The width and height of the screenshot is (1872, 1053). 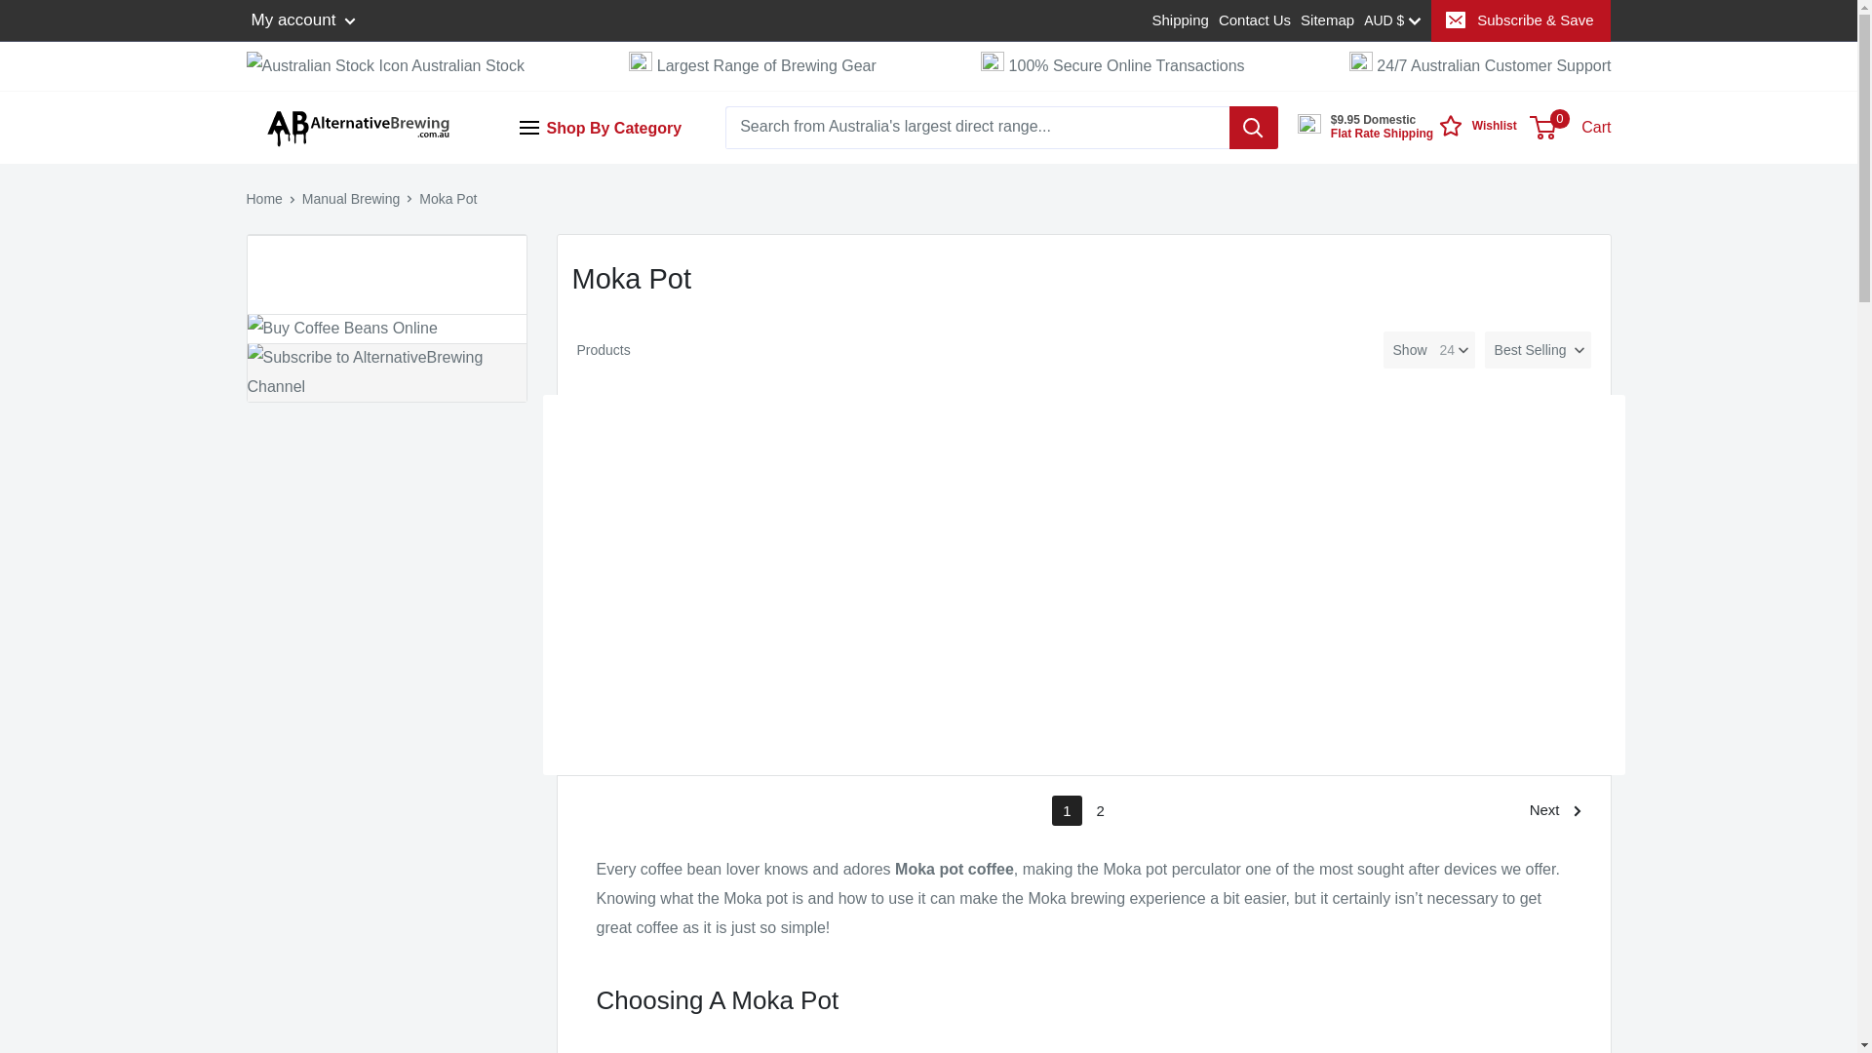 I want to click on GBP, so click(x=1418, y=220).